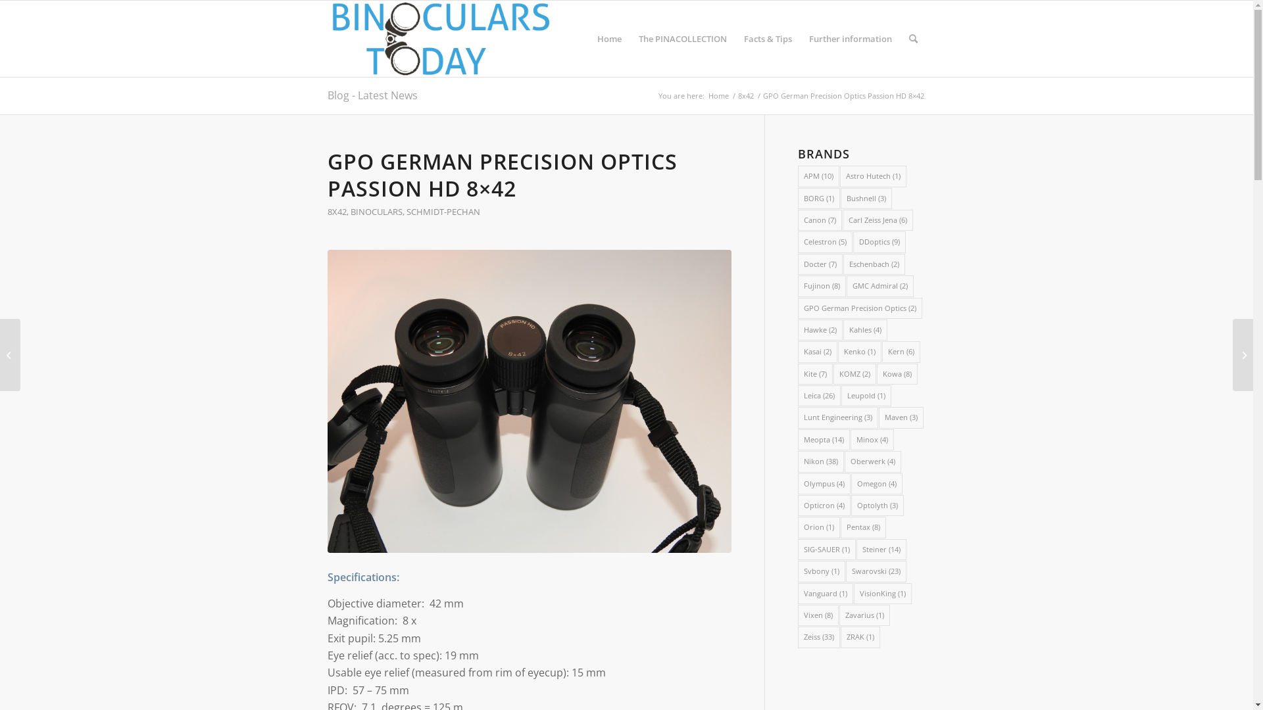 The height and width of the screenshot is (710, 1263). Describe the element at coordinates (860, 352) in the screenshot. I see `Kenko (1)` at that location.